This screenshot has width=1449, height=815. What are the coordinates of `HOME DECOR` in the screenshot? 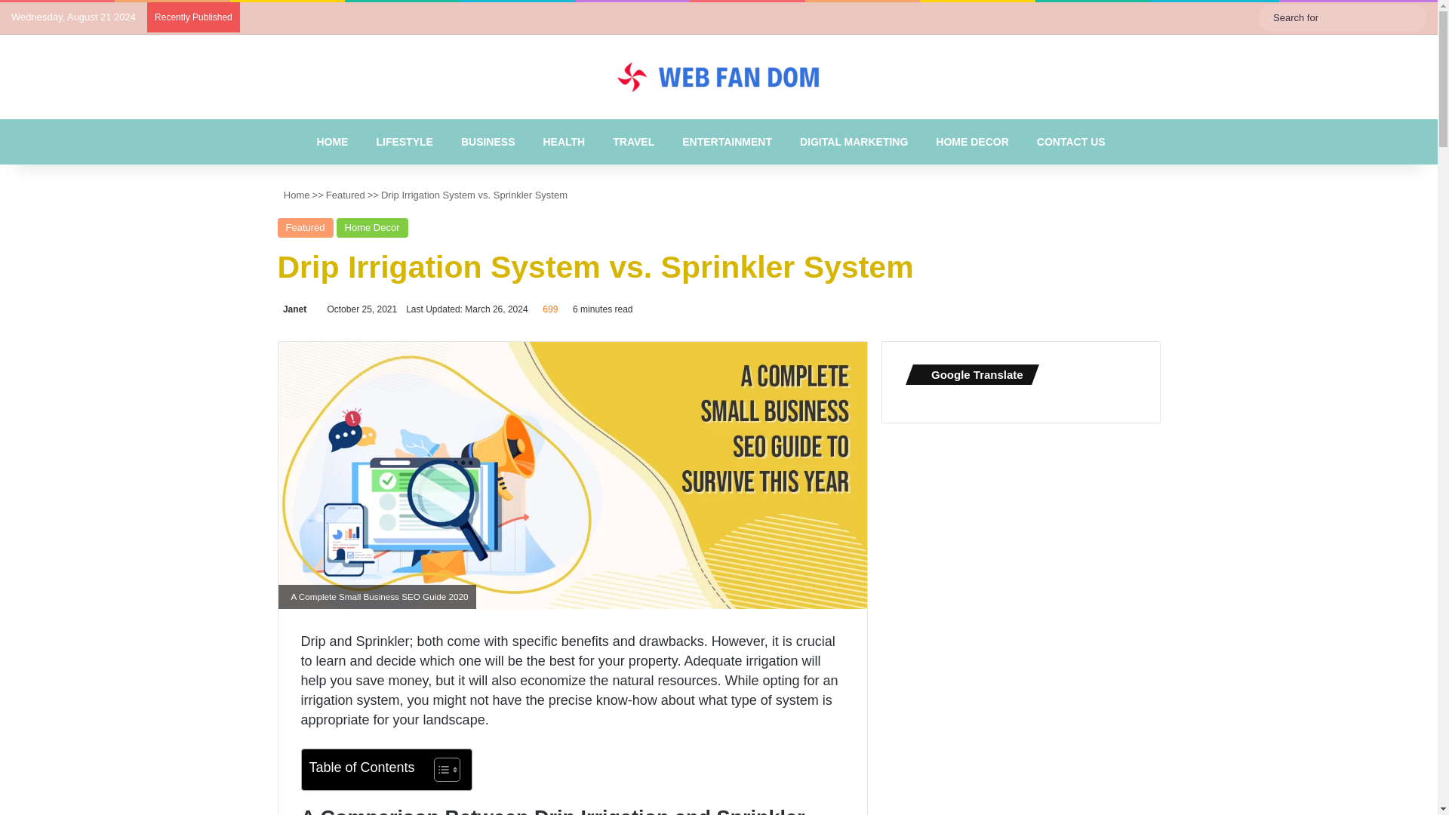 It's located at (968, 142).